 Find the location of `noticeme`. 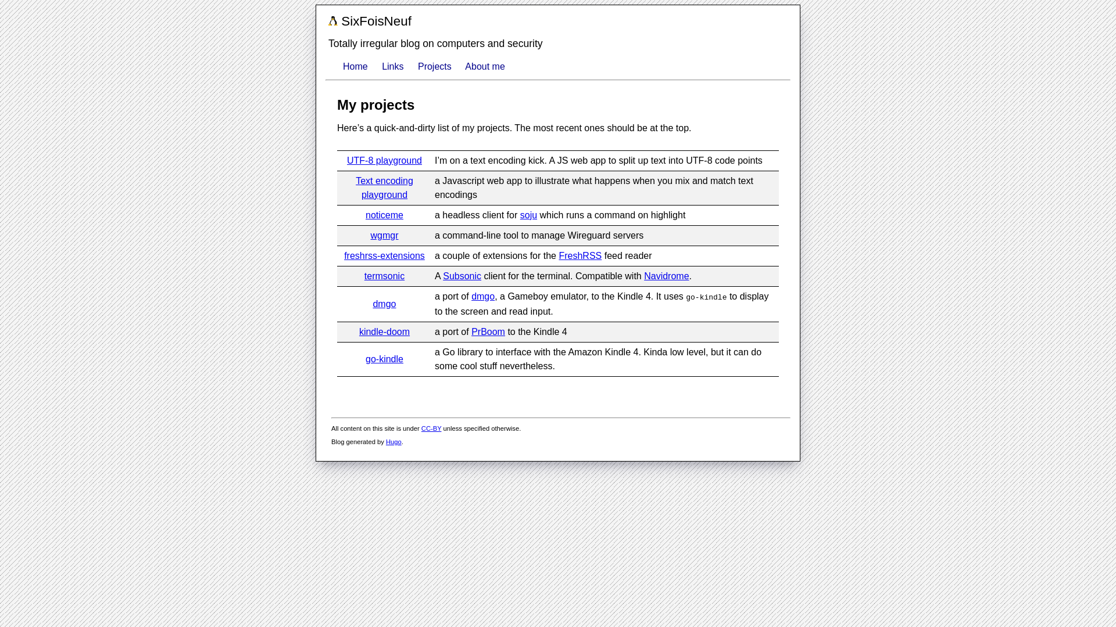

noticeme is located at coordinates (384, 215).